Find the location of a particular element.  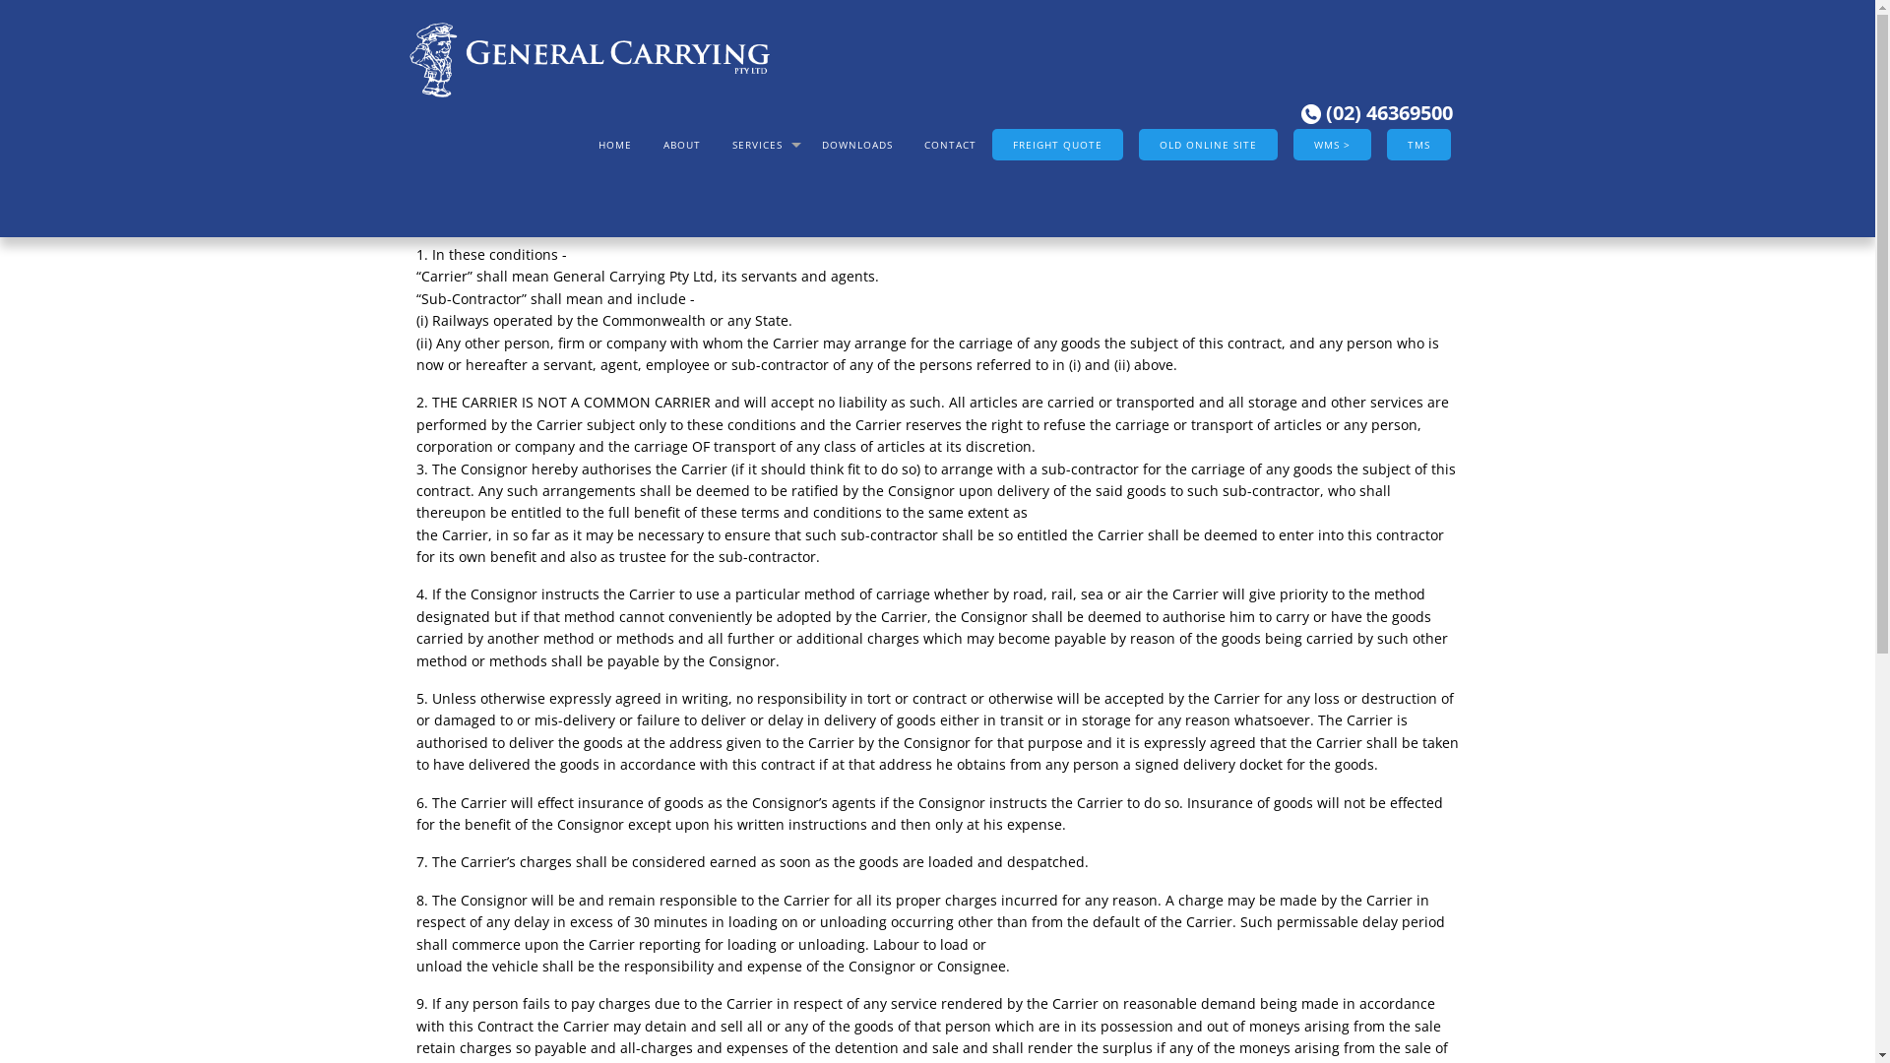

WMS > is located at coordinates (1333, 145).